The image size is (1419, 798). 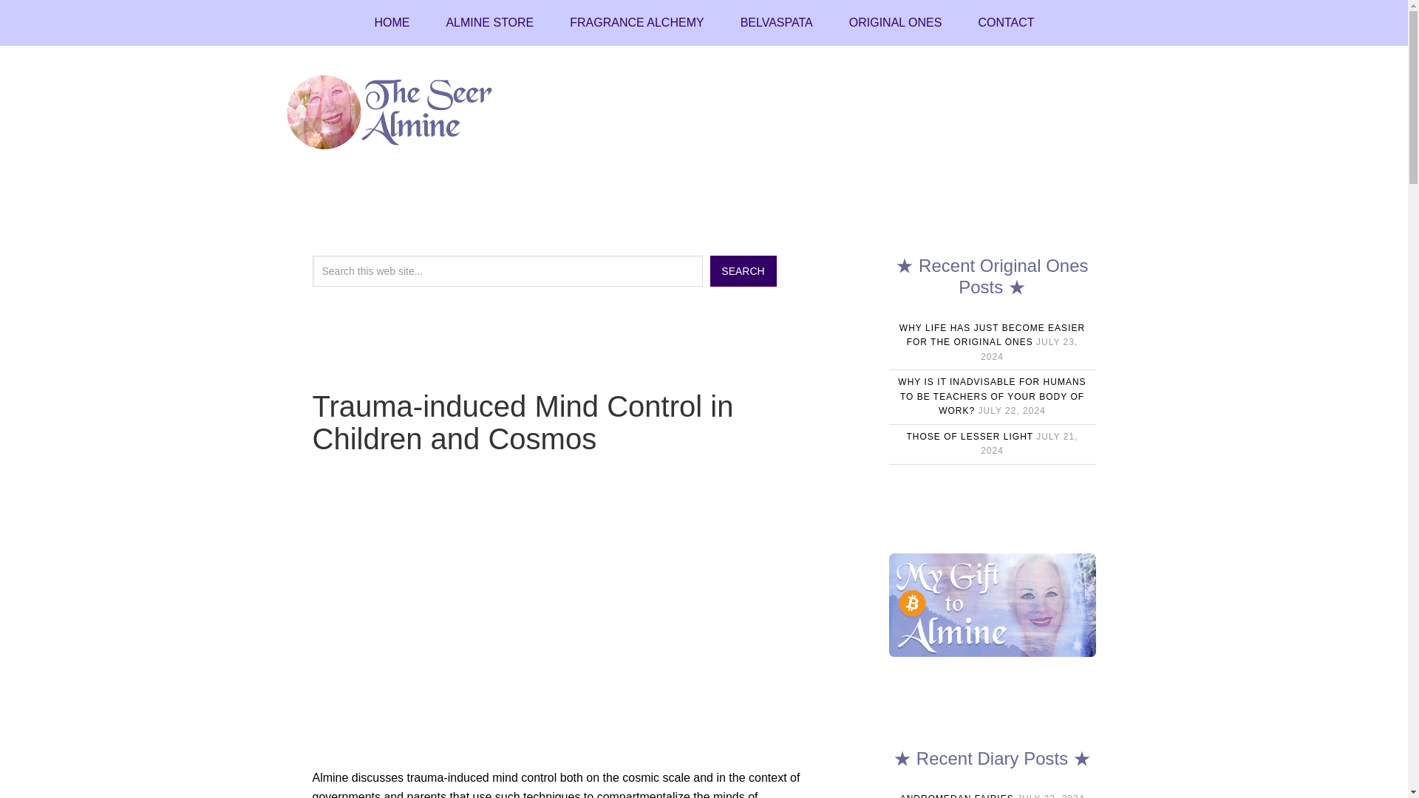 What do you see at coordinates (956, 795) in the screenshot?
I see `ANDROMEDAN FAIRIES` at bounding box center [956, 795].